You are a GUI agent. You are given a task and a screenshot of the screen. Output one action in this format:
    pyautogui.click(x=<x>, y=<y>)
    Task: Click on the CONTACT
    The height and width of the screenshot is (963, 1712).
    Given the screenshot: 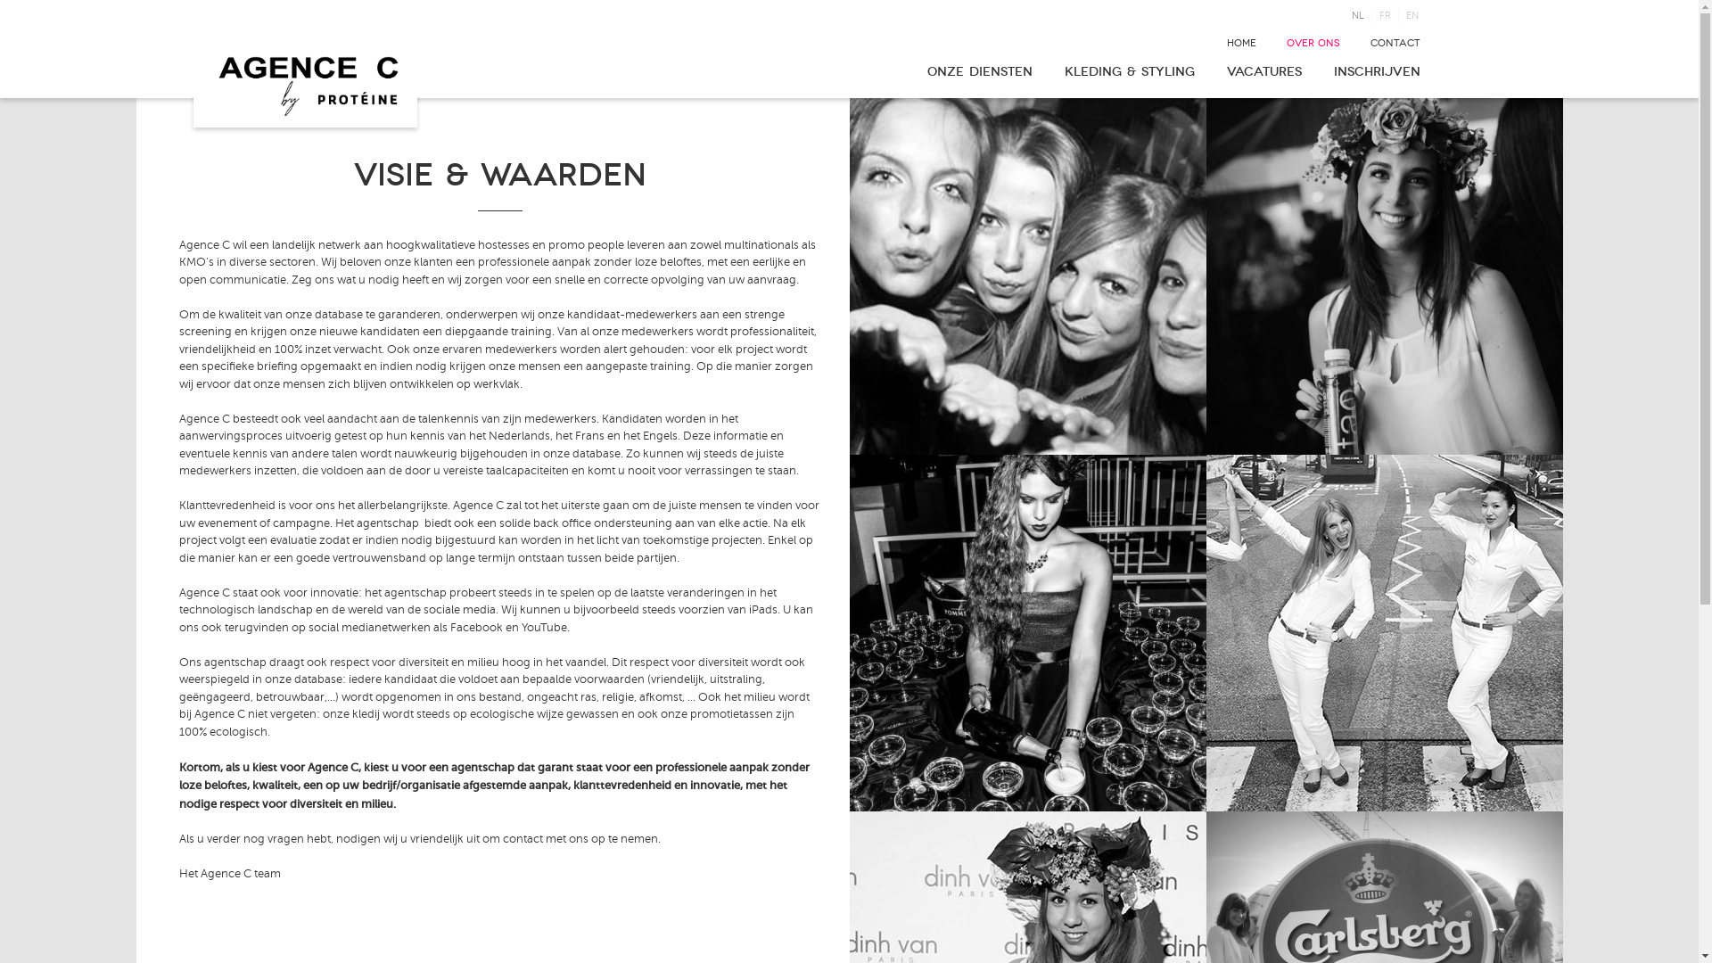 What is the action you would take?
    pyautogui.click(x=1395, y=43)
    